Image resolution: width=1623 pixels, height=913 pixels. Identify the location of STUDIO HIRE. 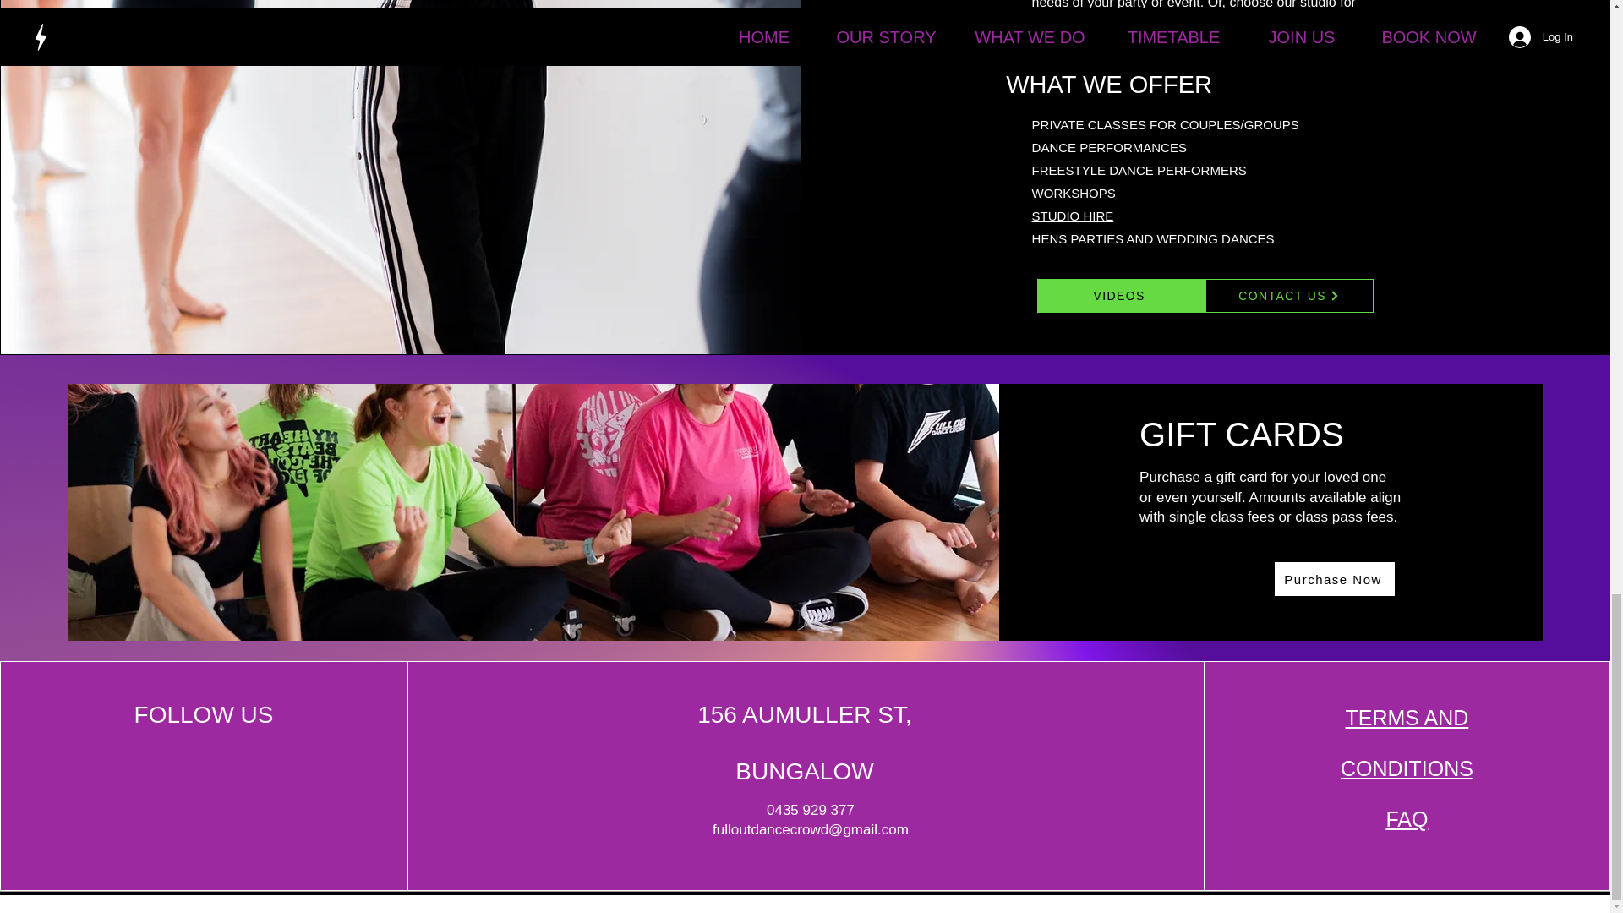
(1073, 216).